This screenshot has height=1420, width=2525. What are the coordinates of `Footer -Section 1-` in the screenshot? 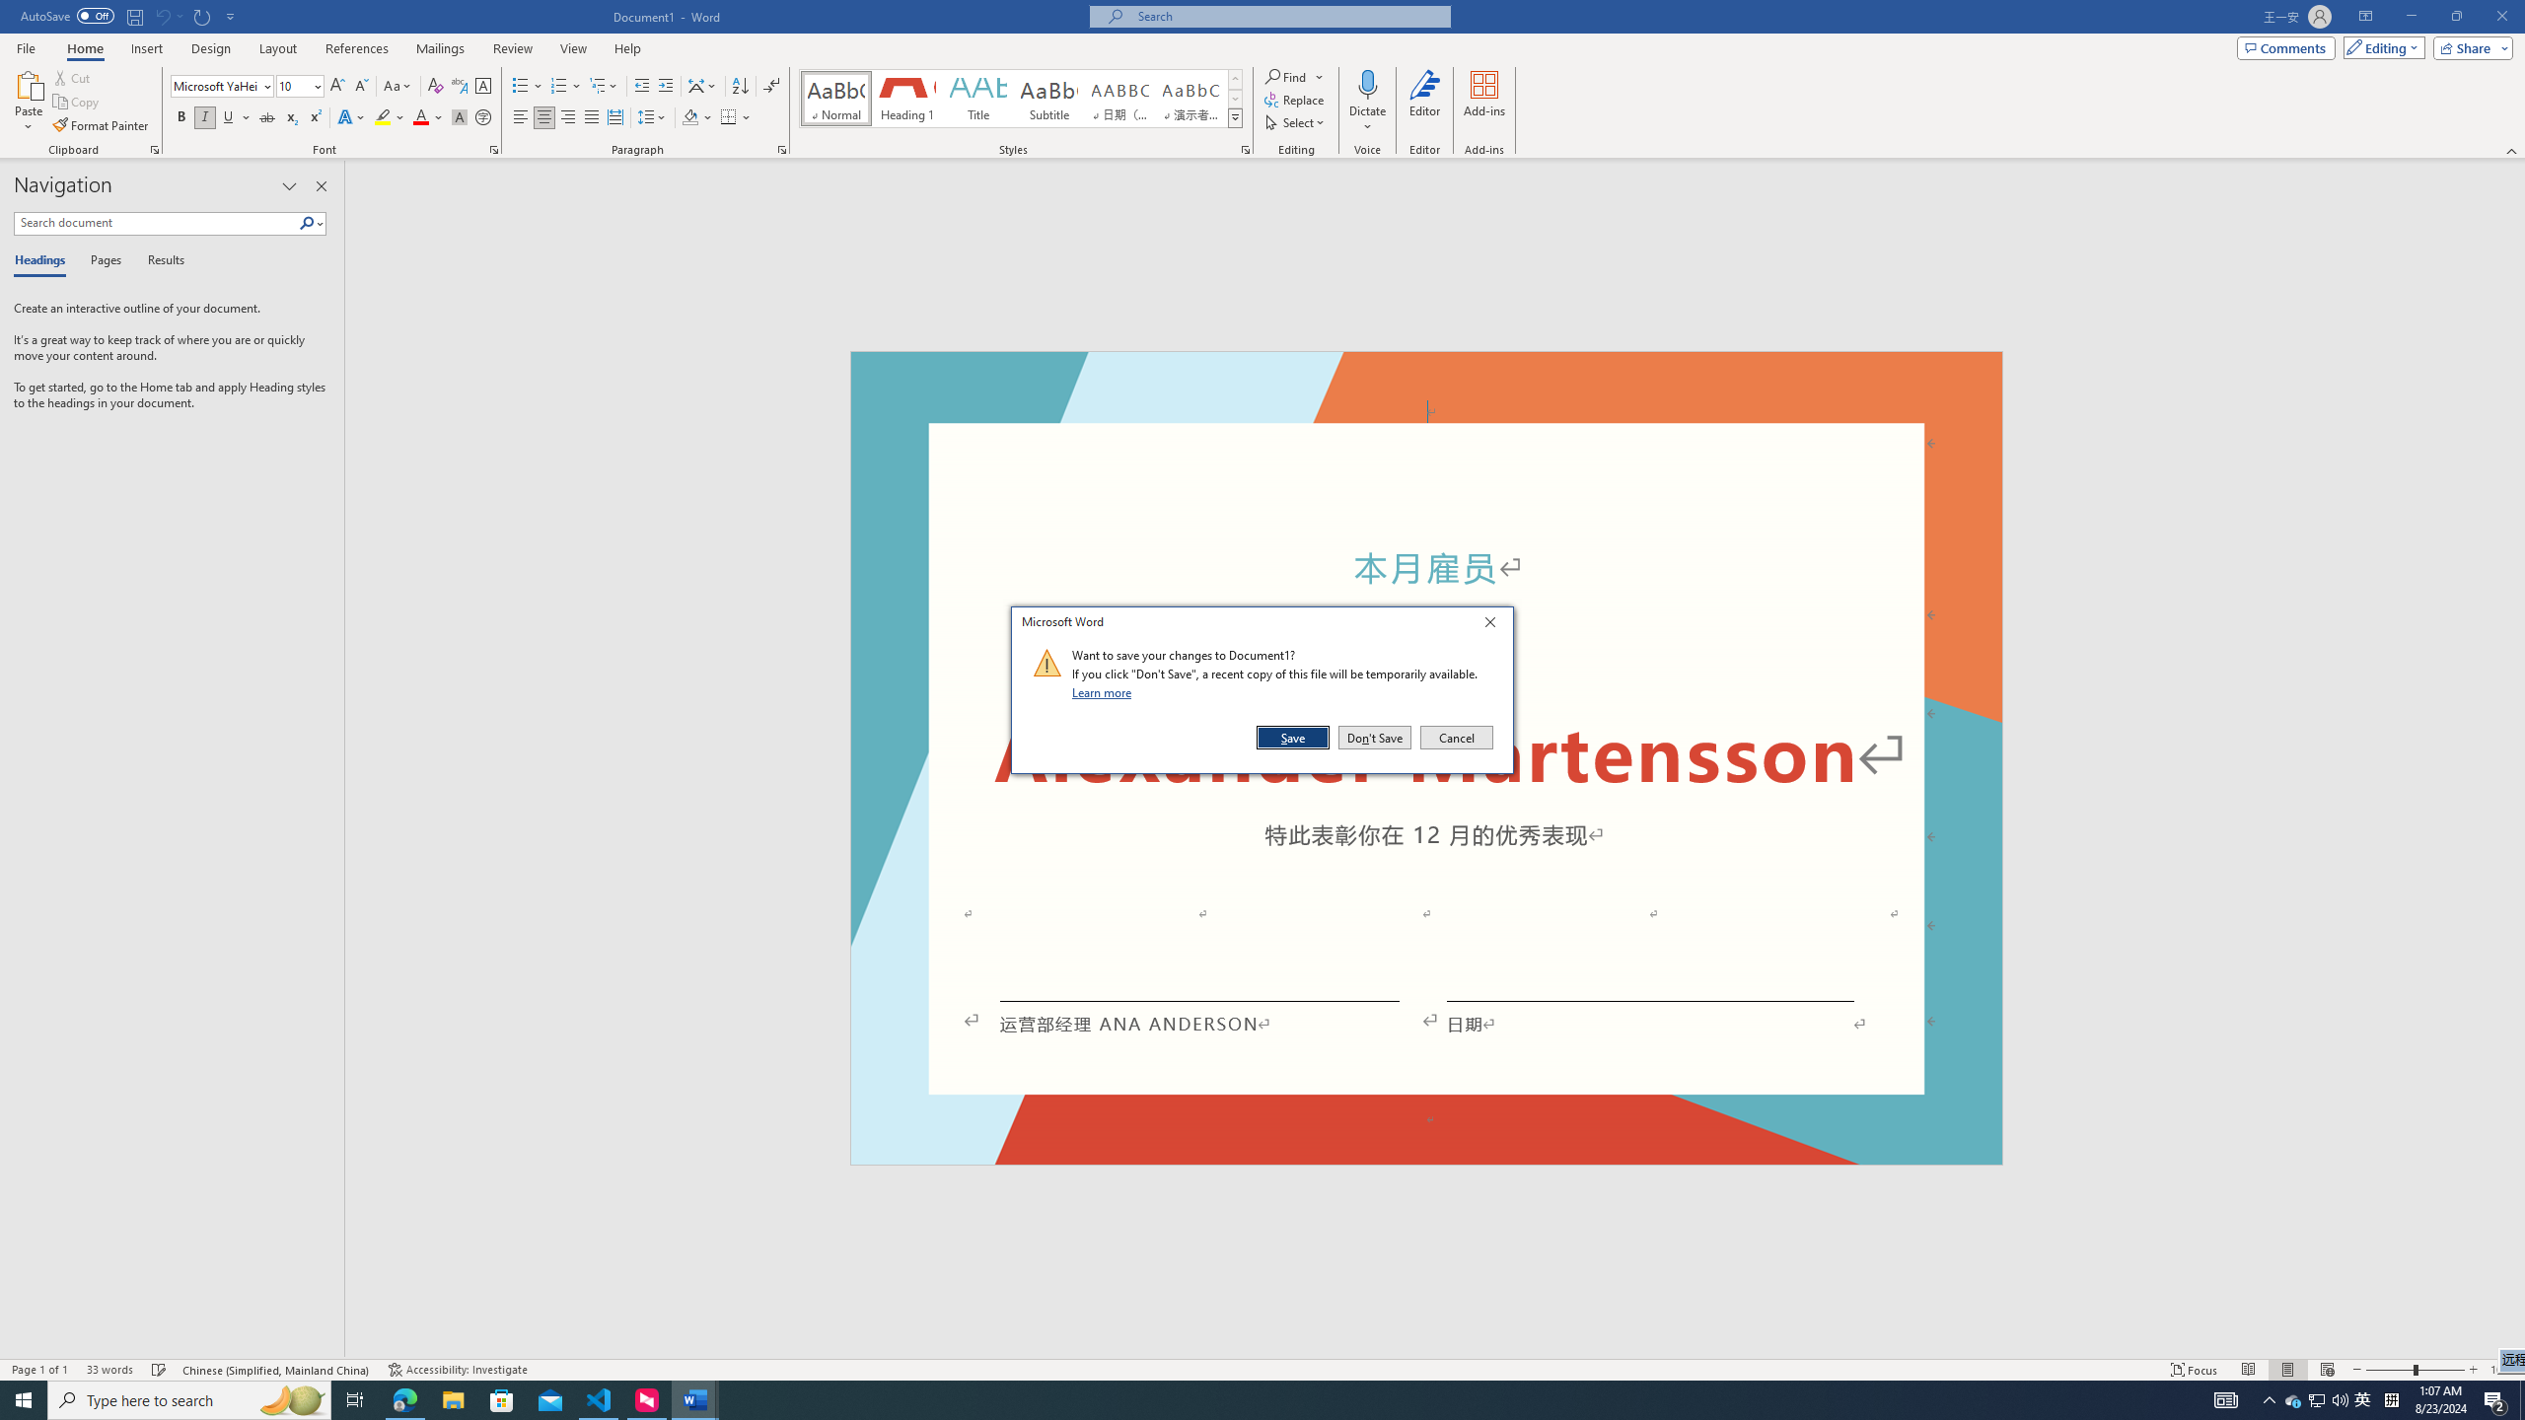 It's located at (1426, 1156).